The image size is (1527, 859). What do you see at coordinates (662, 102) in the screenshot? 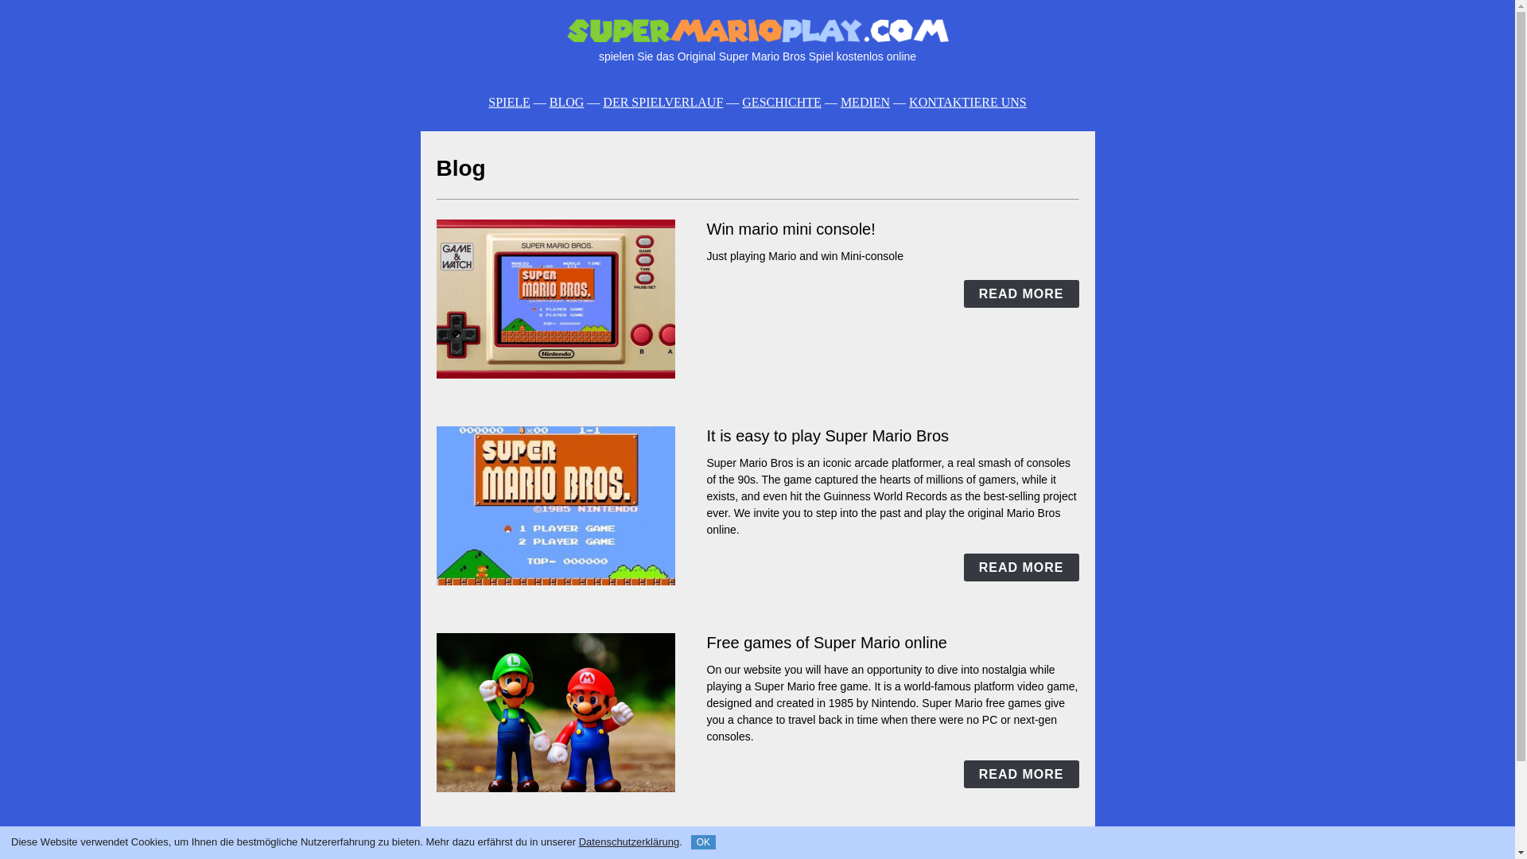
I see `DER SPIELVERLAUF` at bounding box center [662, 102].